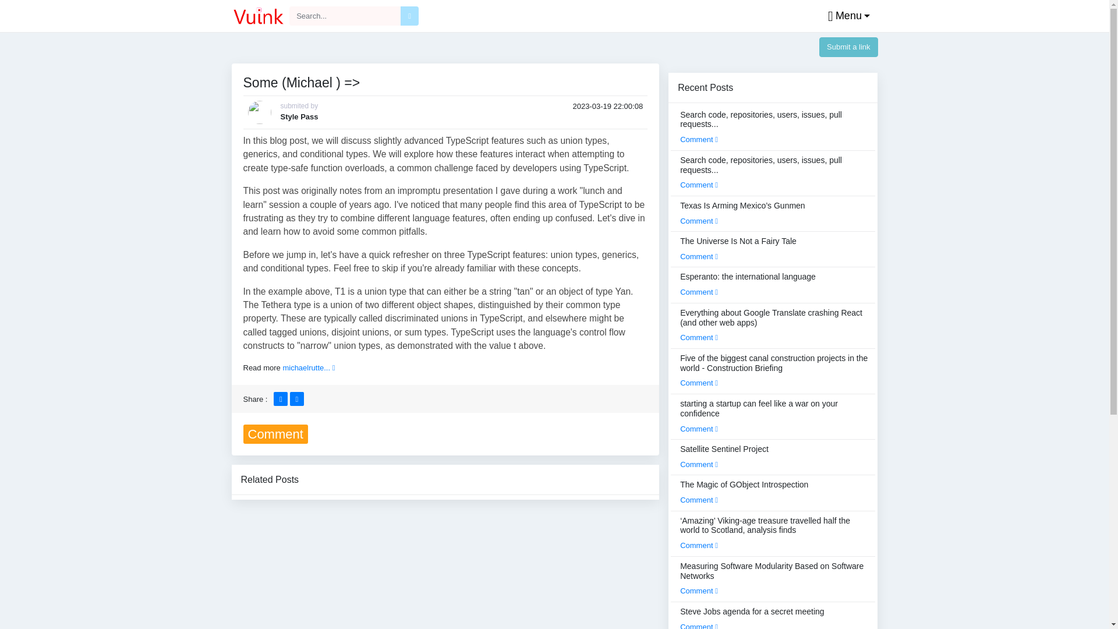 This screenshot has width=1118, height=629. I want to click on The Universe Is Not a Fairy Tale, so click(738, 249).